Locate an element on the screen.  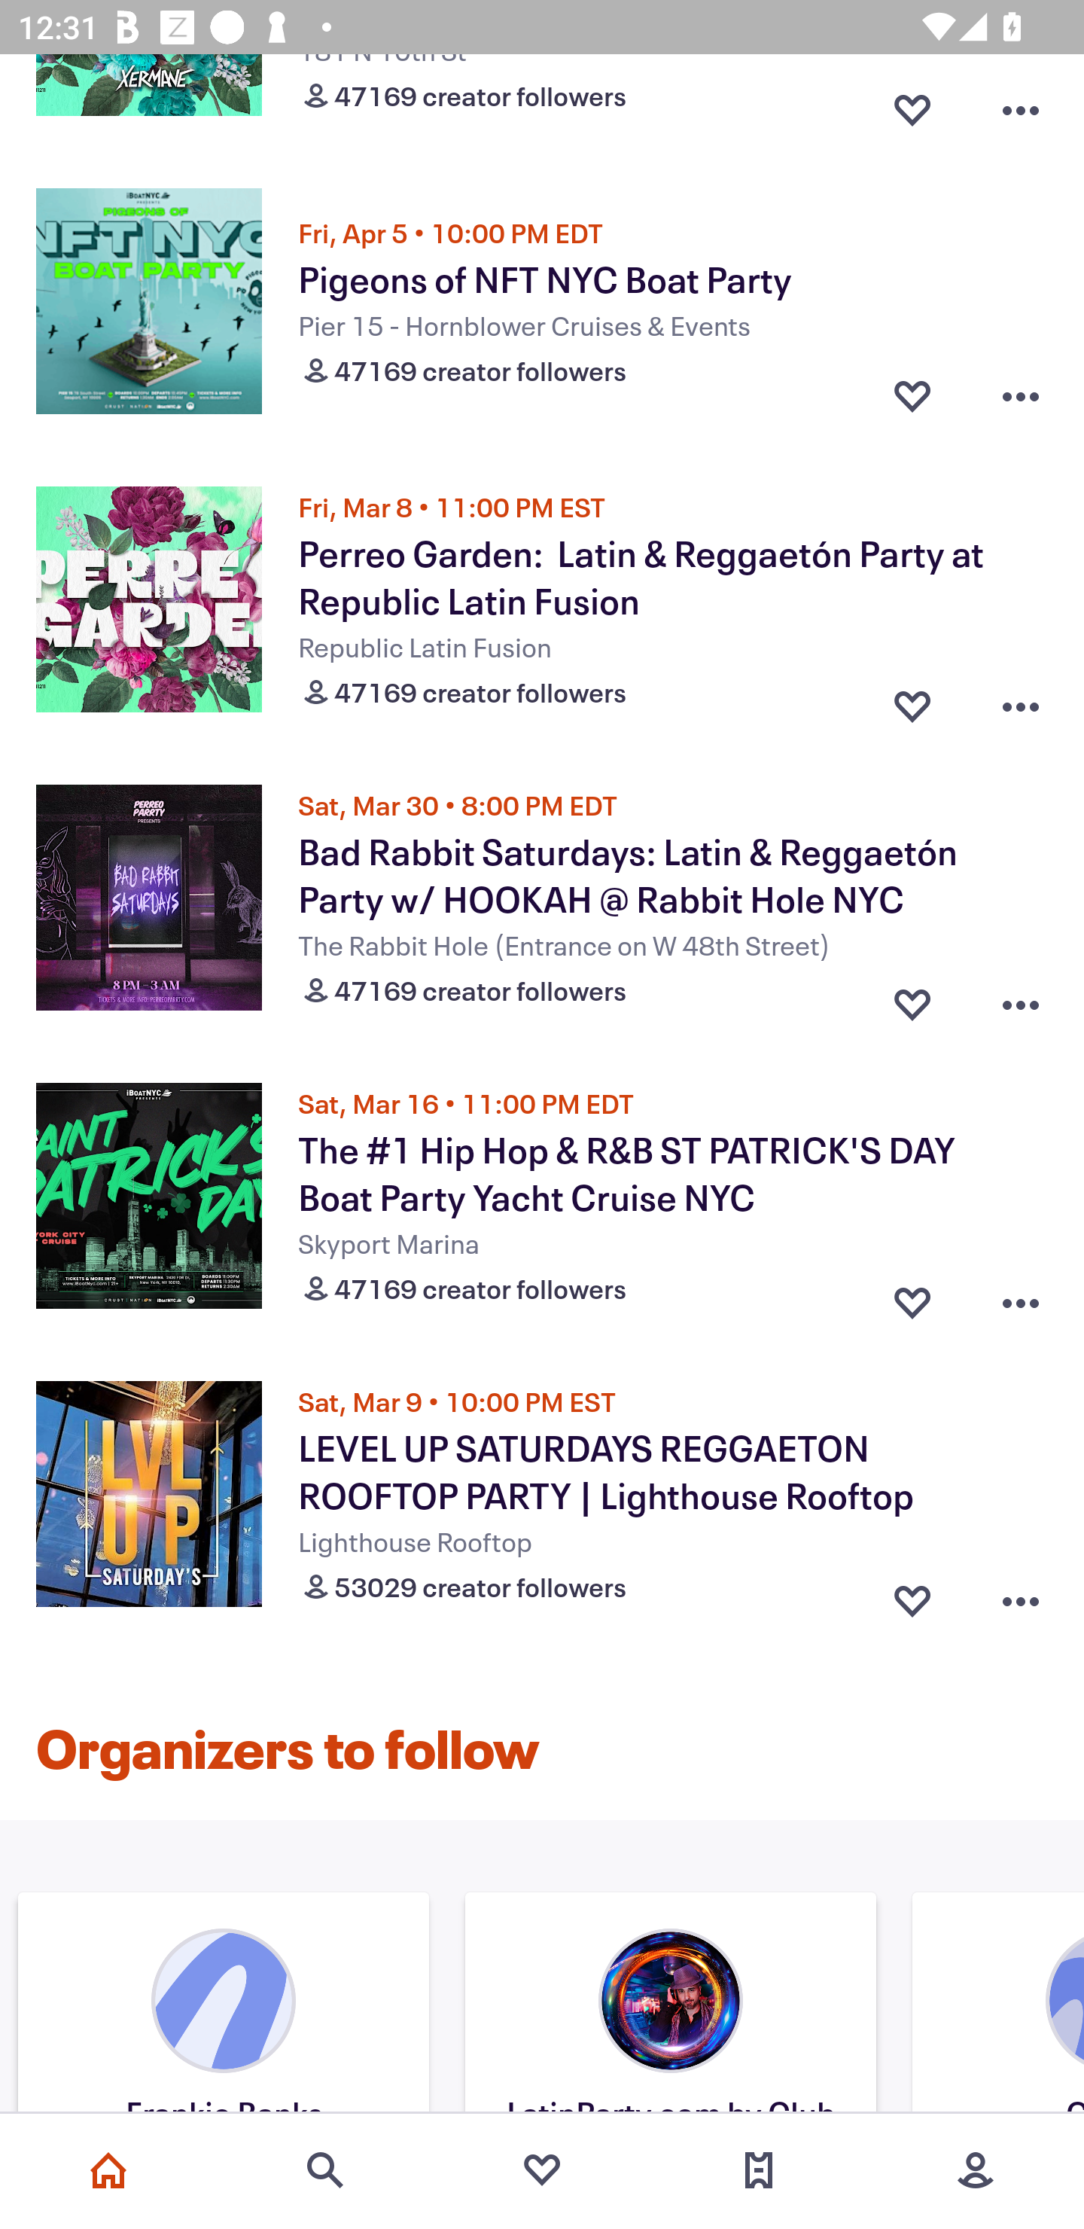
Tickets is located at coordinates (759, 2170).